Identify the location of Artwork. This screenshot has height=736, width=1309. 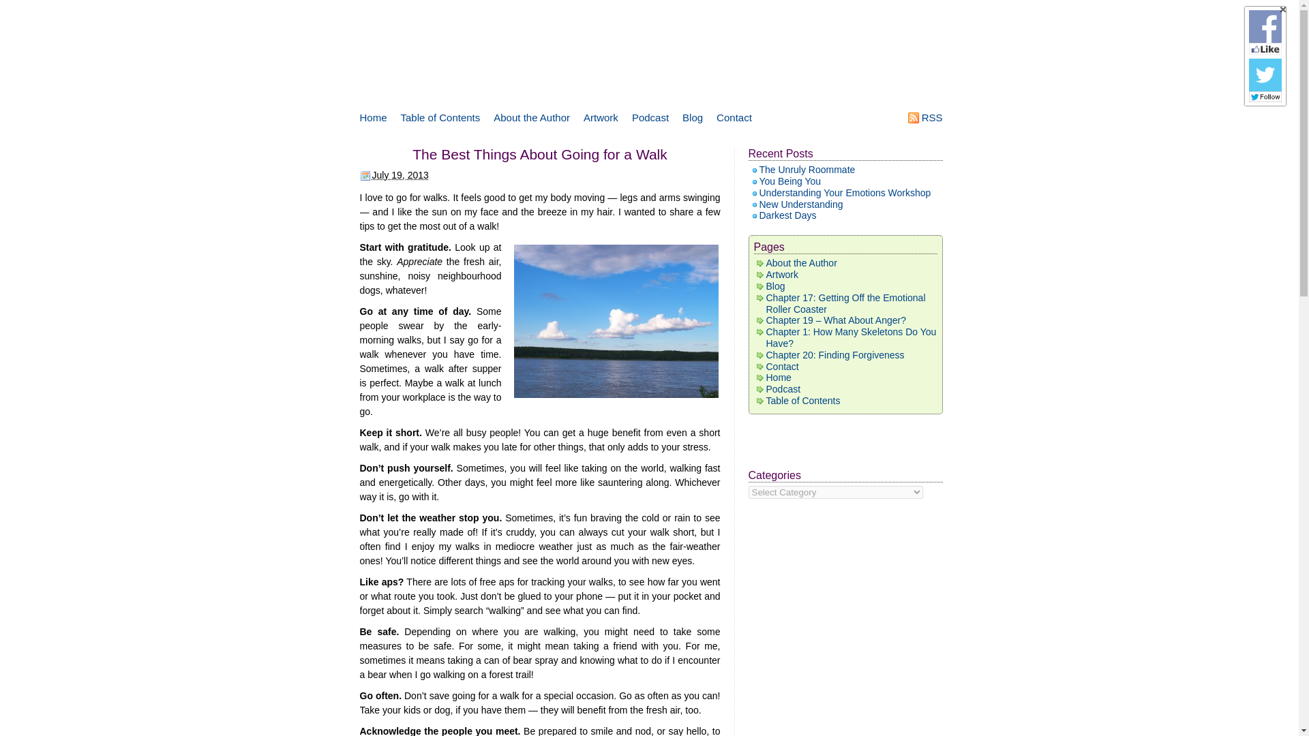
(601, 117).